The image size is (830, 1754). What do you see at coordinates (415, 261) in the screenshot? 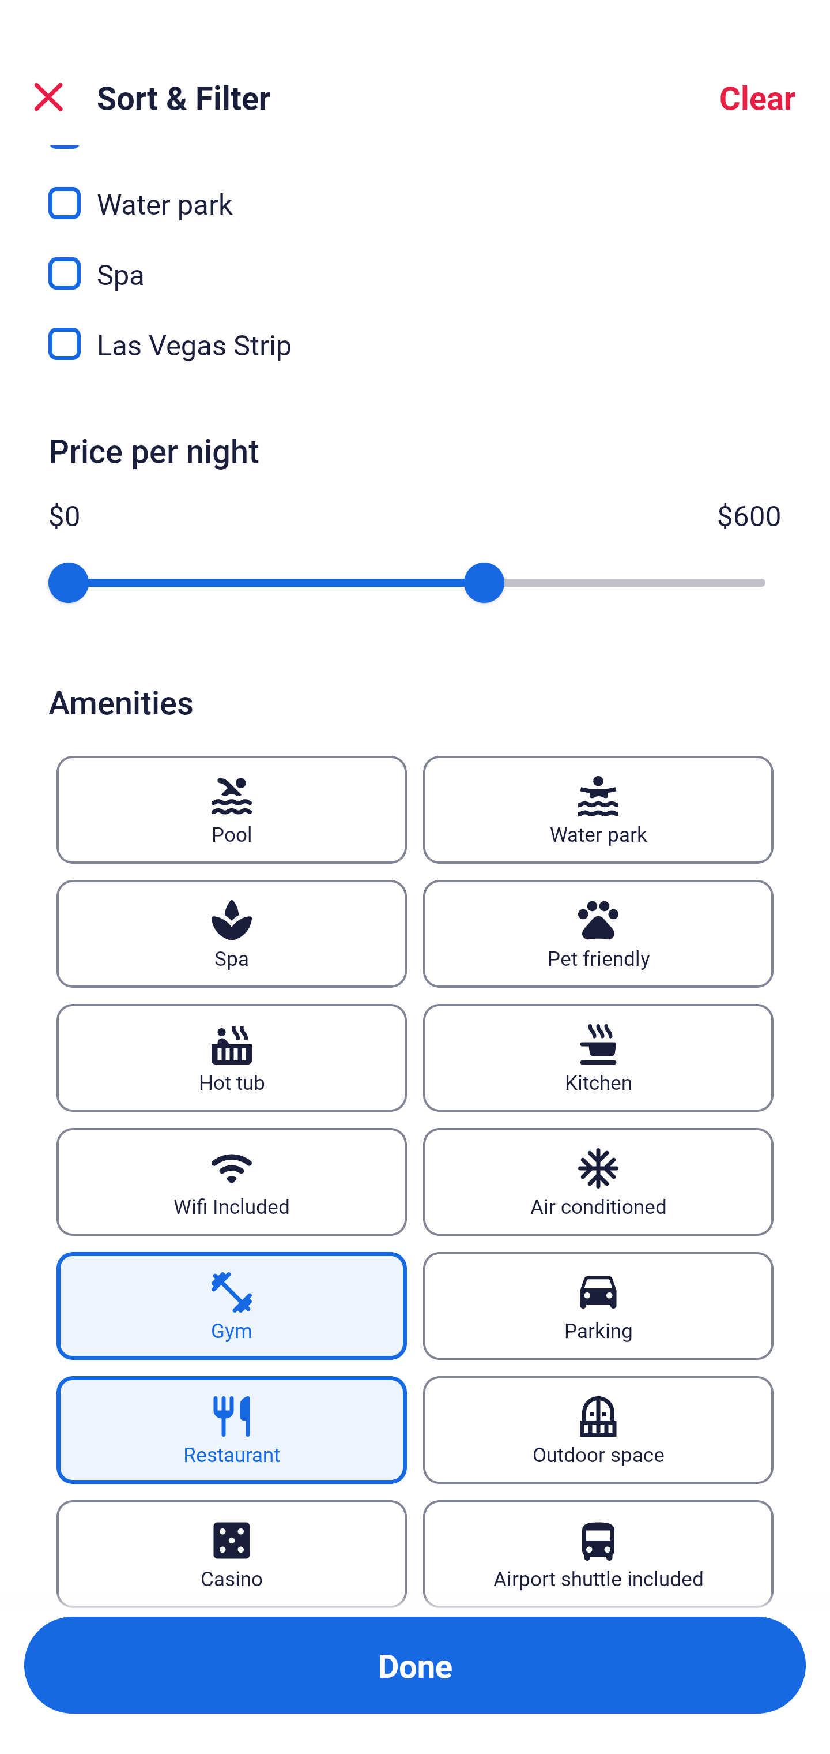
I see `Spa, Spa` at bounding box center [415, 261].